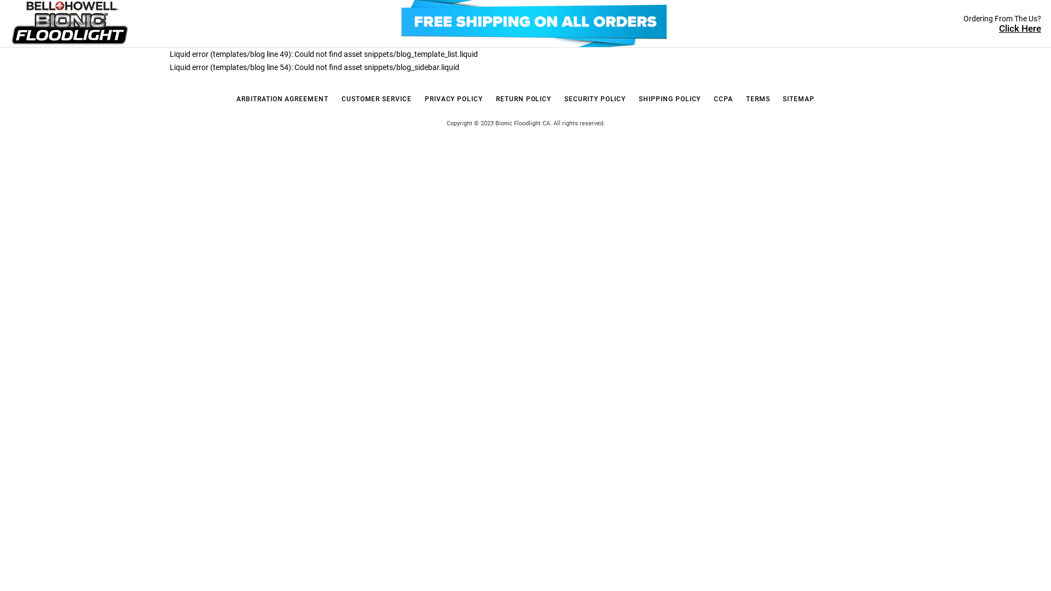 The width and height of the screenshot is (1051, 591). What do you see at coordinates (1020, 28) in the screenshot?
I see `Click Here` at bounding box center [1020, 28].